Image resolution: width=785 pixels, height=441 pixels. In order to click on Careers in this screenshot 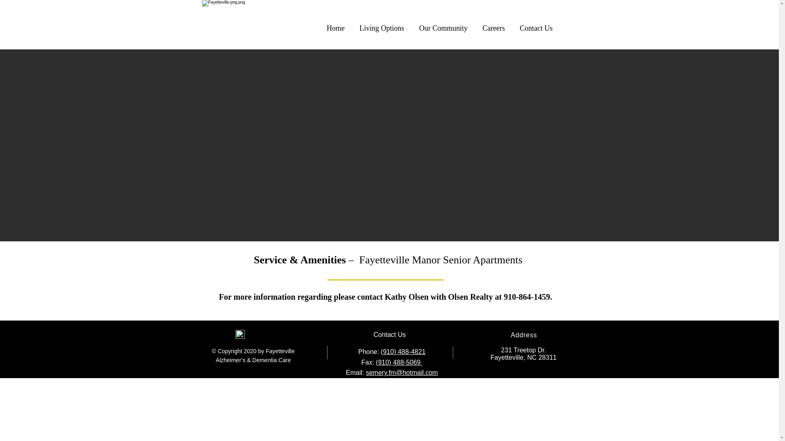, I will do `click(493, 24)`.